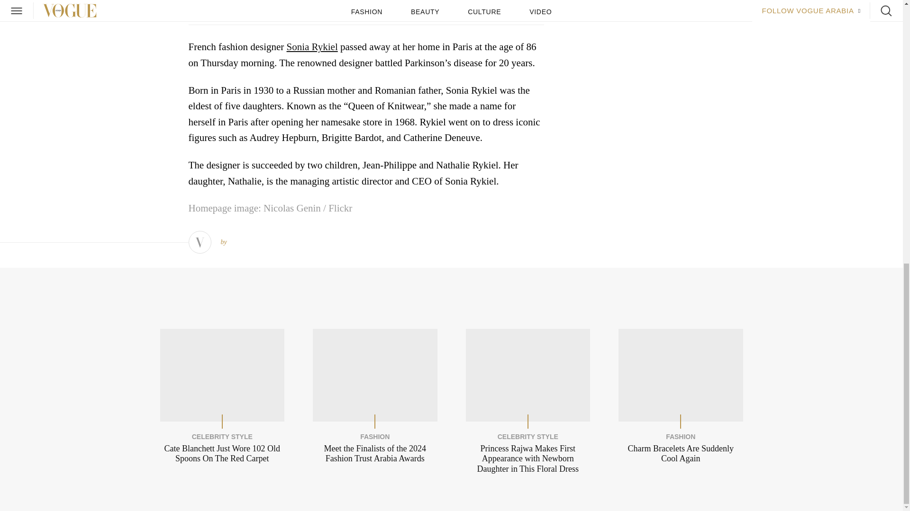 Image resolution: width=910 pixels, height=511 pixels. Describe the element at coordinates (528, 436) in the screenshot. I see `CELEBRITY STYLE` at that location.